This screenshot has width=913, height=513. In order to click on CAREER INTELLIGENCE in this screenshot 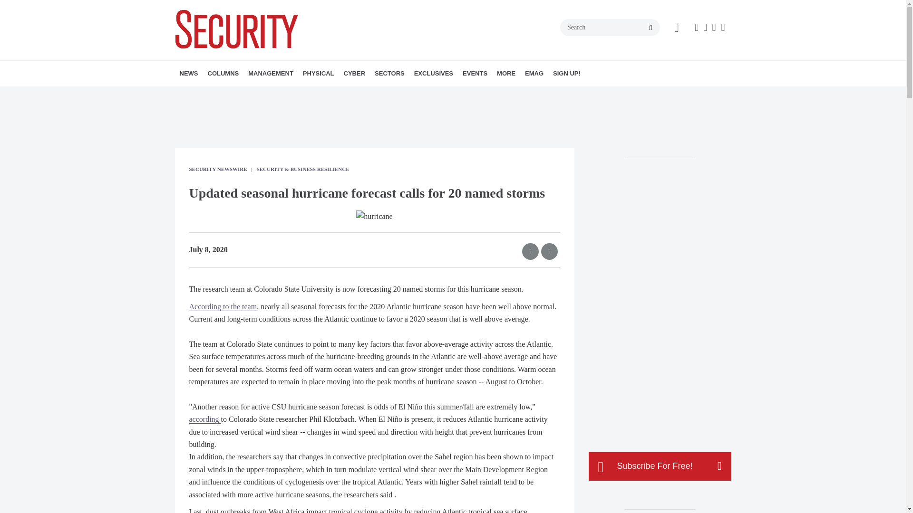, I will do `click(274, 94)`.